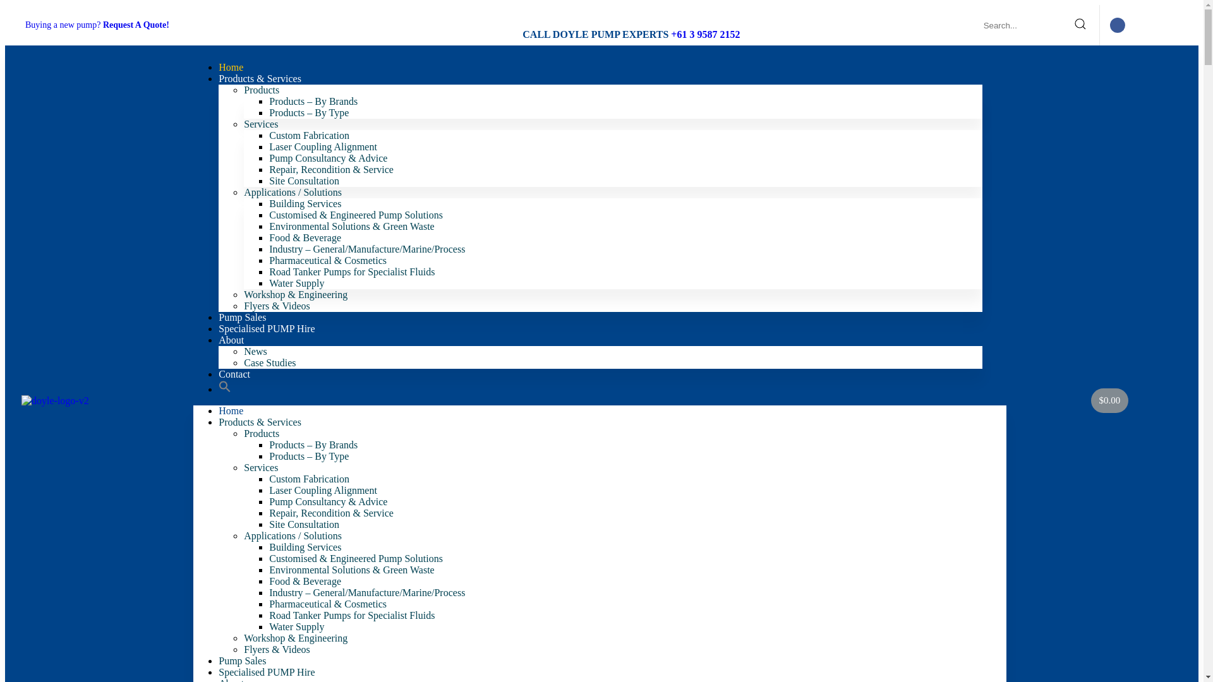 The image size is (1213, 682). I want to click on Applications / Solutions, so click(293, 535).